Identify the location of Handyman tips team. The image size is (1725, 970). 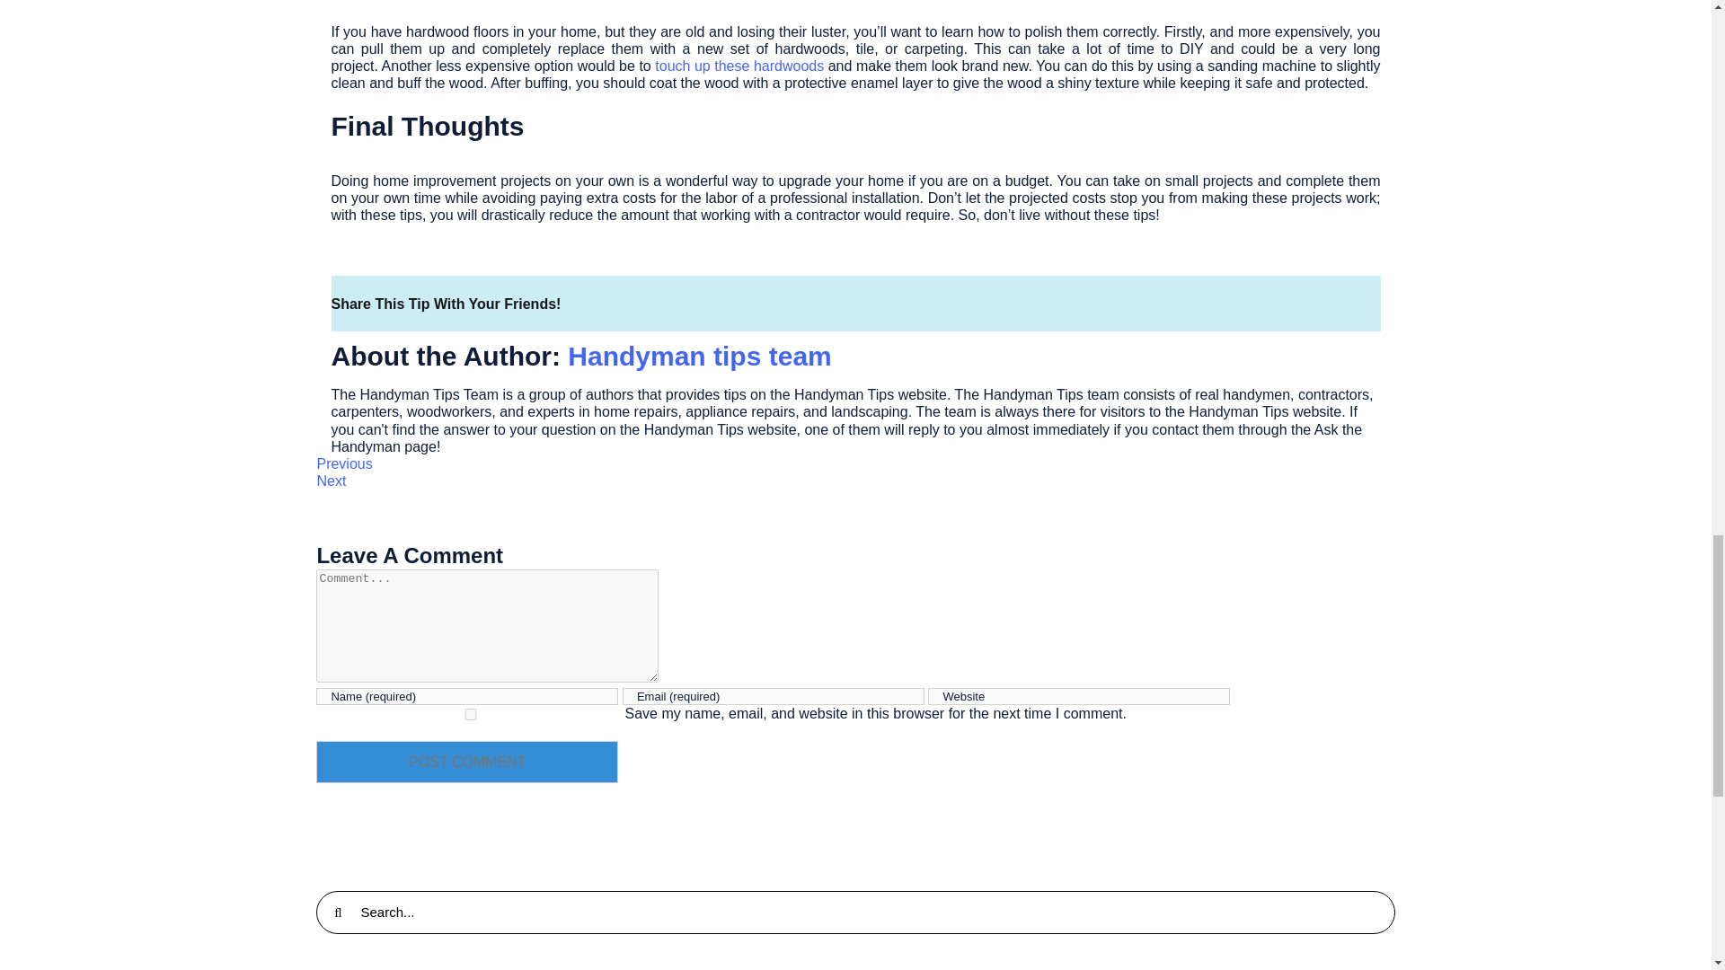
(699, 356).